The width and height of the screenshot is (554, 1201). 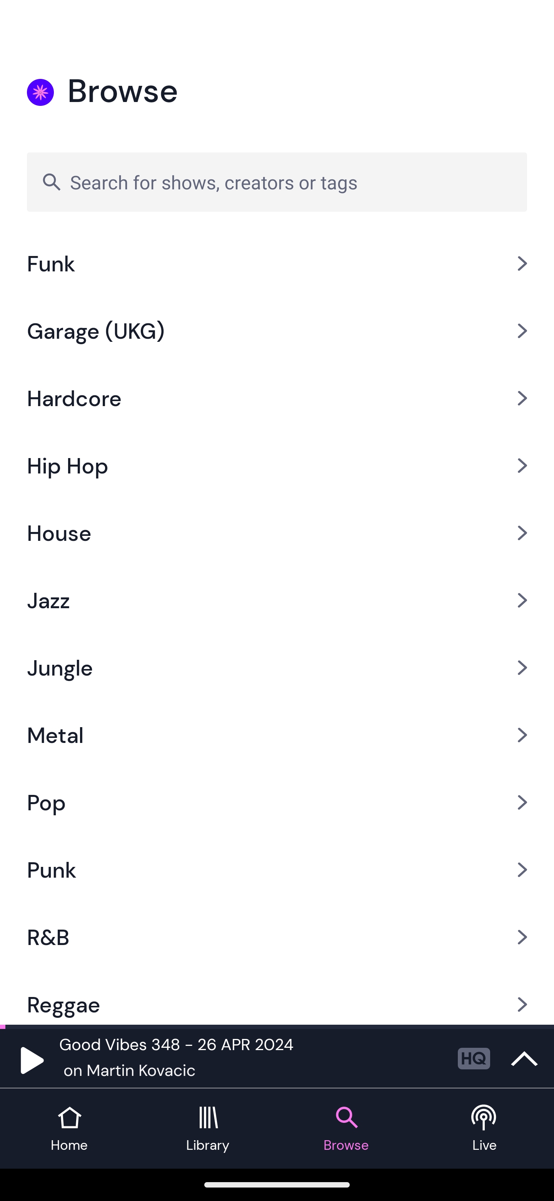 What do you see at coordinates (69, 1129) in the screenshot?
I see `Home tab Home` at bounding box center [69, 1129].